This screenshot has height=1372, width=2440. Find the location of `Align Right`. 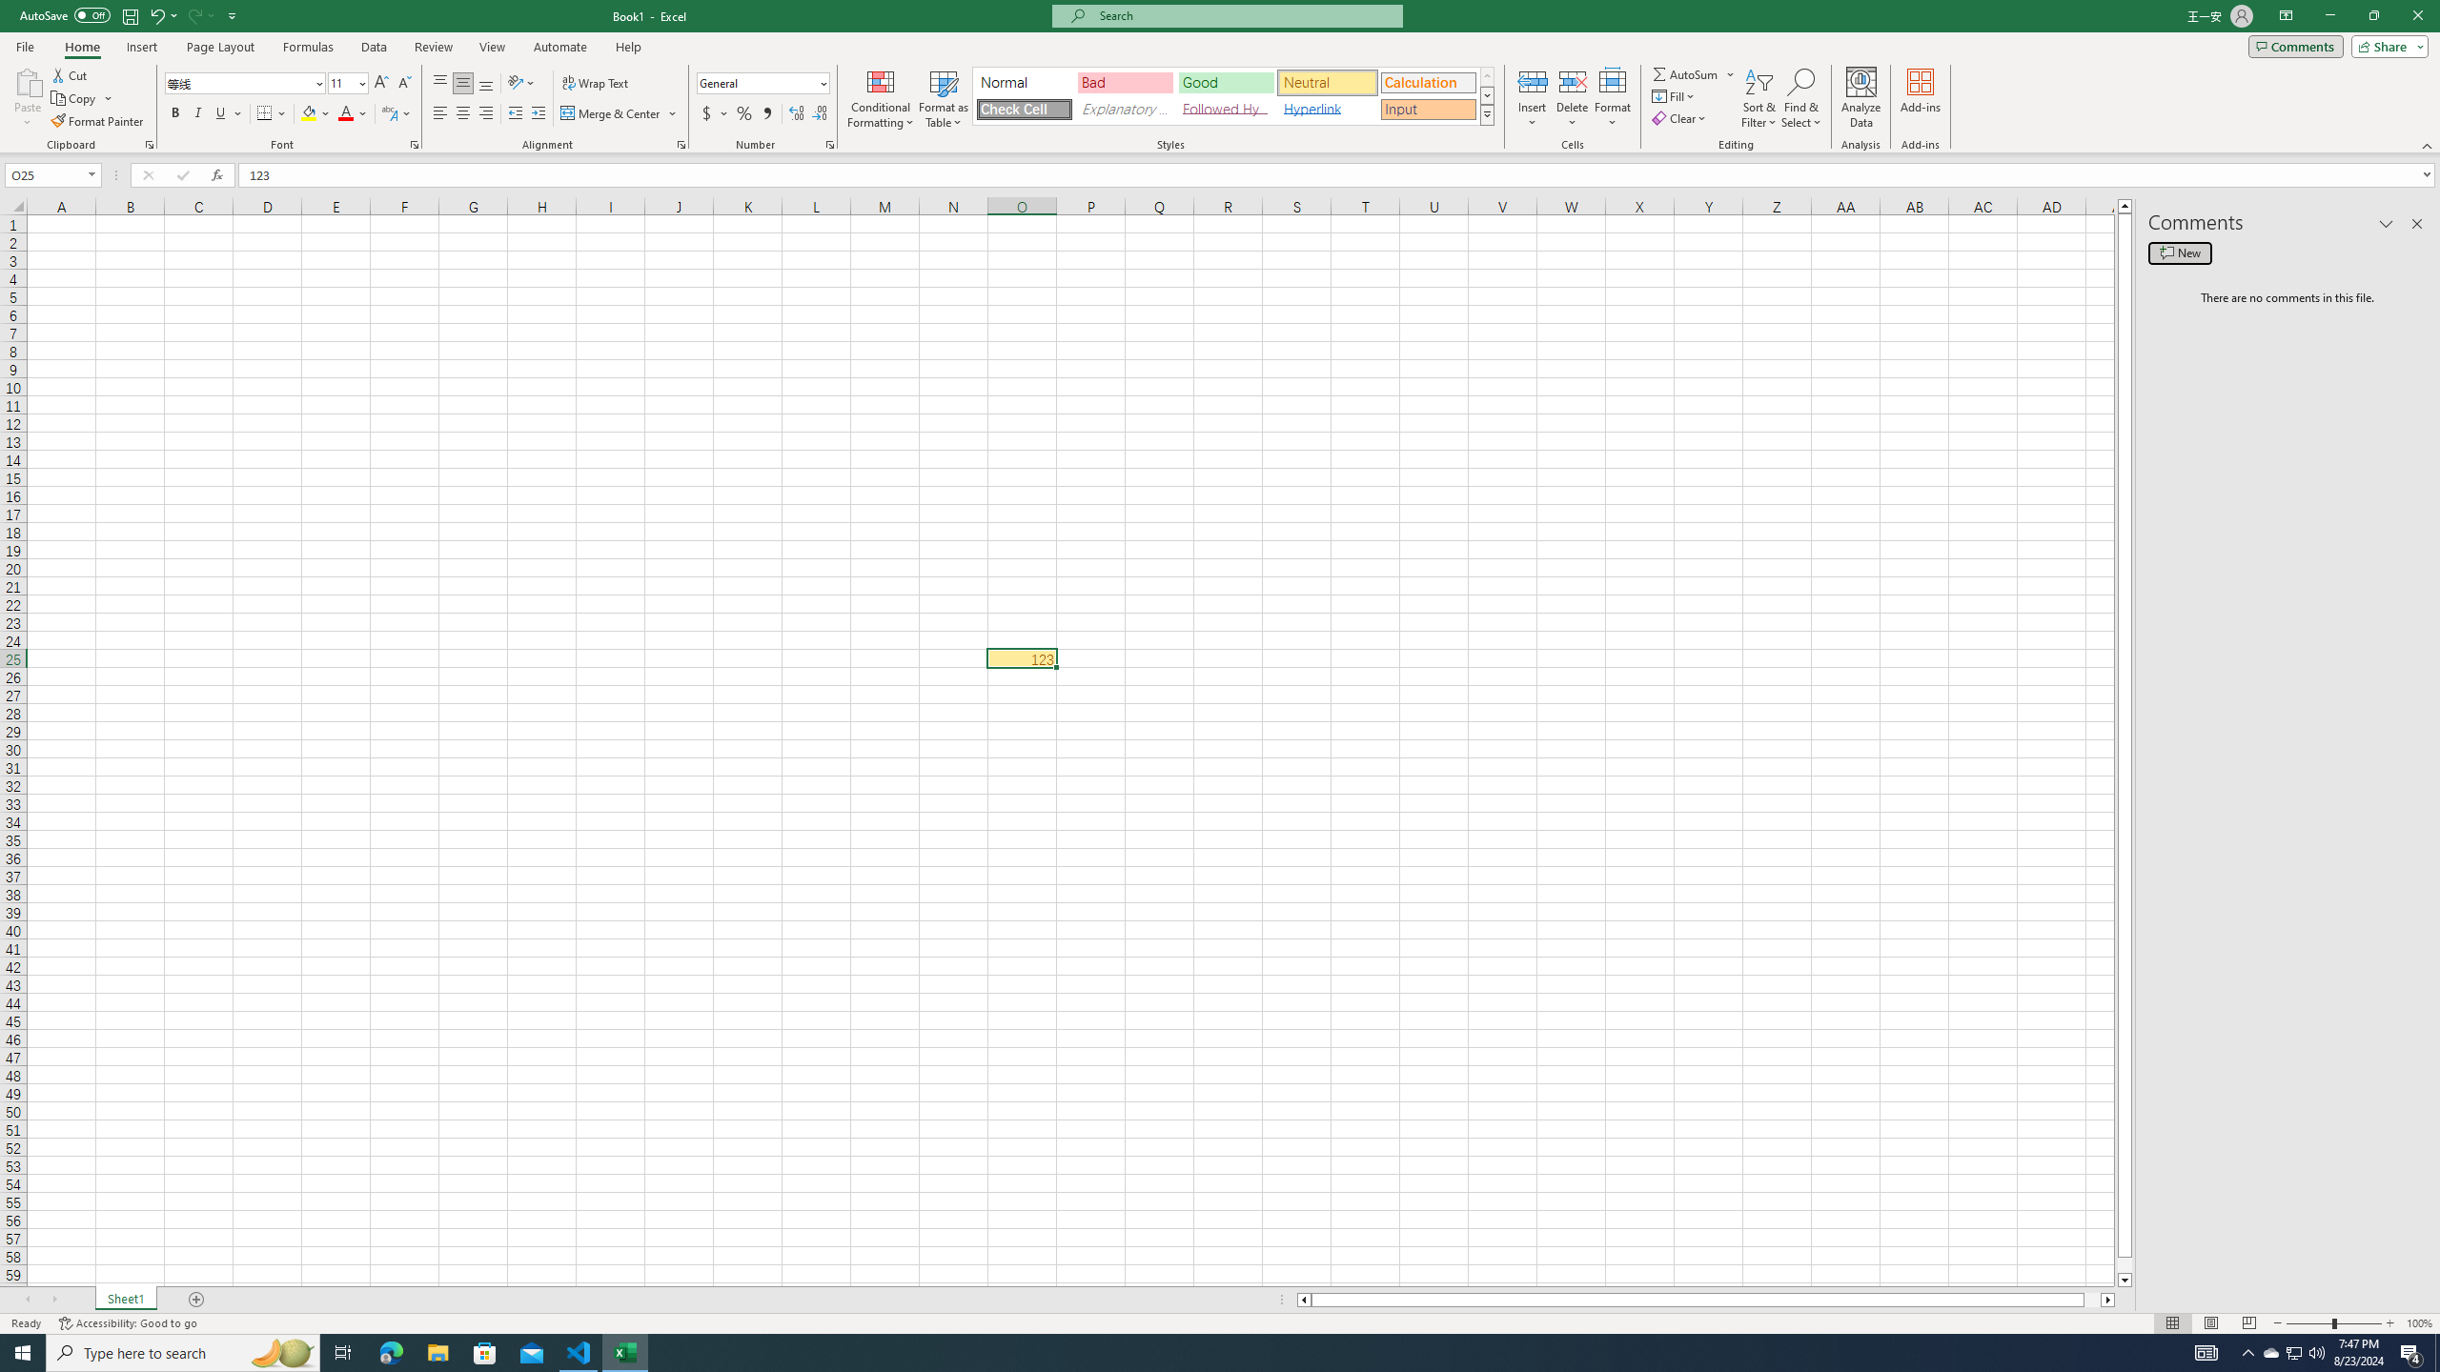

Align Right is located at coordinates (486, 114).